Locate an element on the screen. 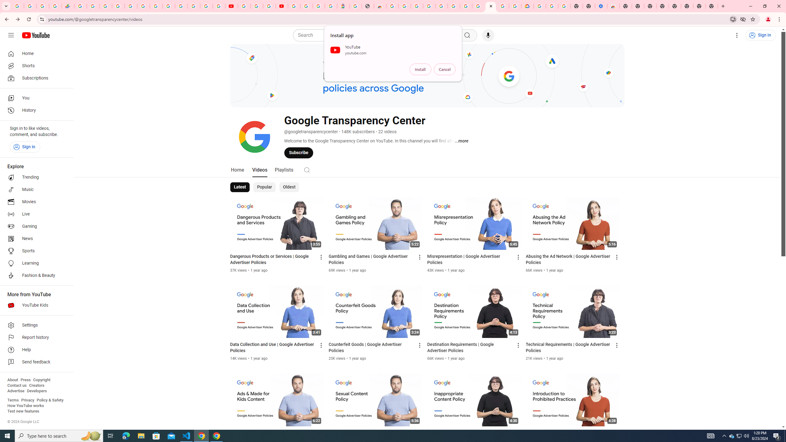  Sign in - Google Accounts is located at coordinates (539, 6).